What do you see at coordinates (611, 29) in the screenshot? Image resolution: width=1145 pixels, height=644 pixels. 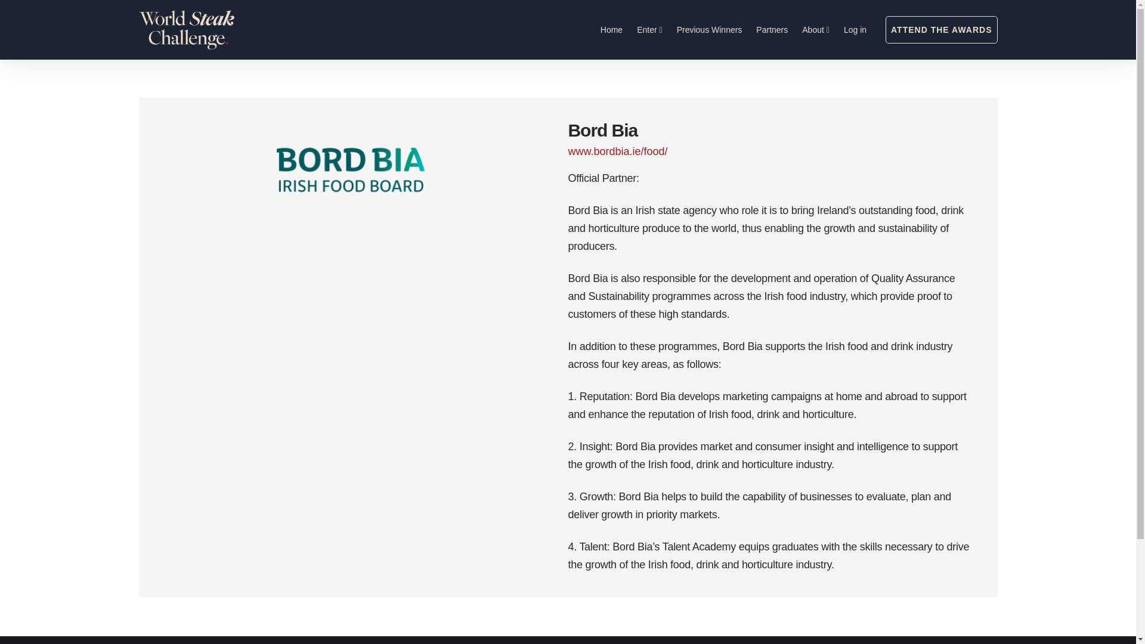 I see `Home` at bounding box center [611, 29].